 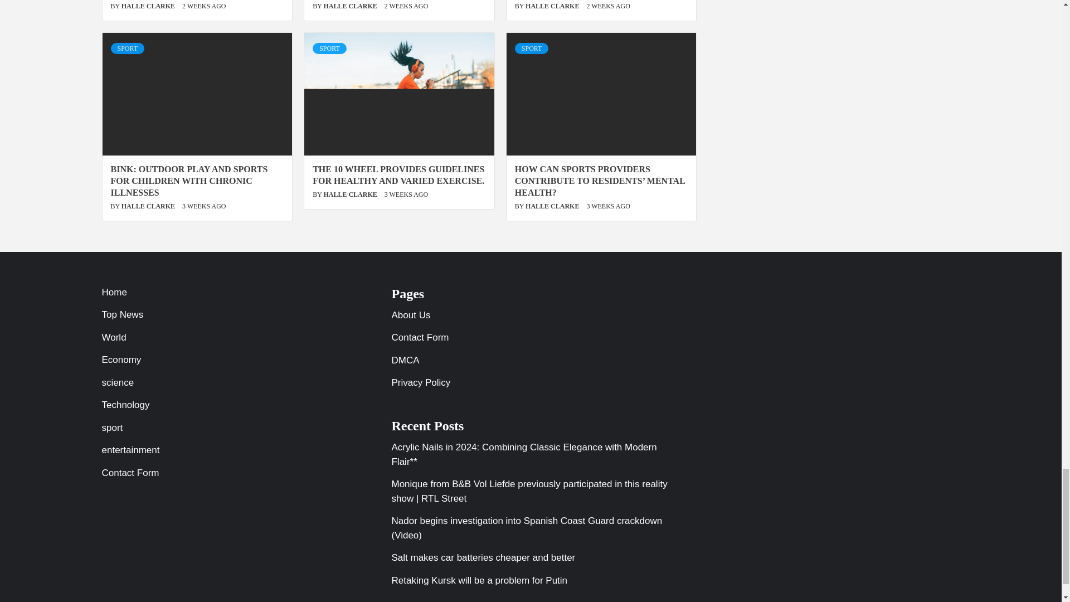 I want to click on HALLE CLARKE, so click(x=149, y=206).